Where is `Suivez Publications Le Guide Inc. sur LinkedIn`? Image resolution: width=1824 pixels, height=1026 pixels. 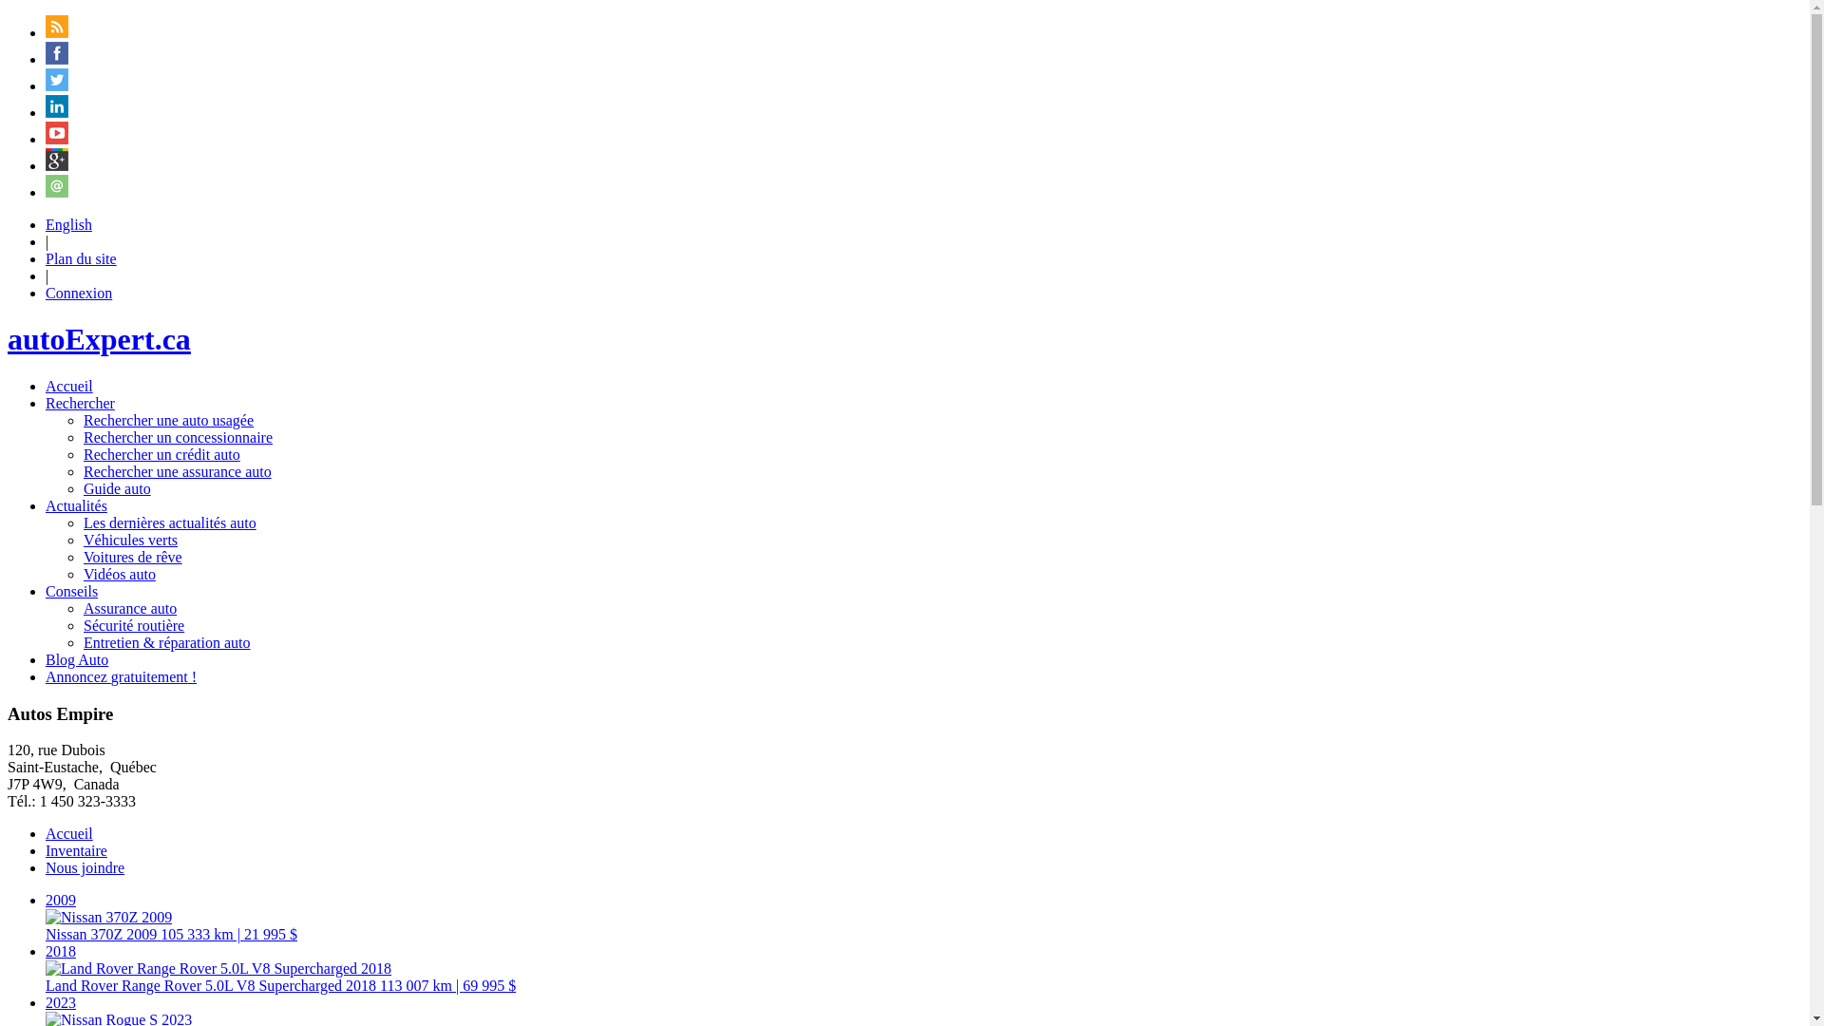
Suivez Publications Le Guide Inc. sur LinkedIn is located at coordinates (57, 112).